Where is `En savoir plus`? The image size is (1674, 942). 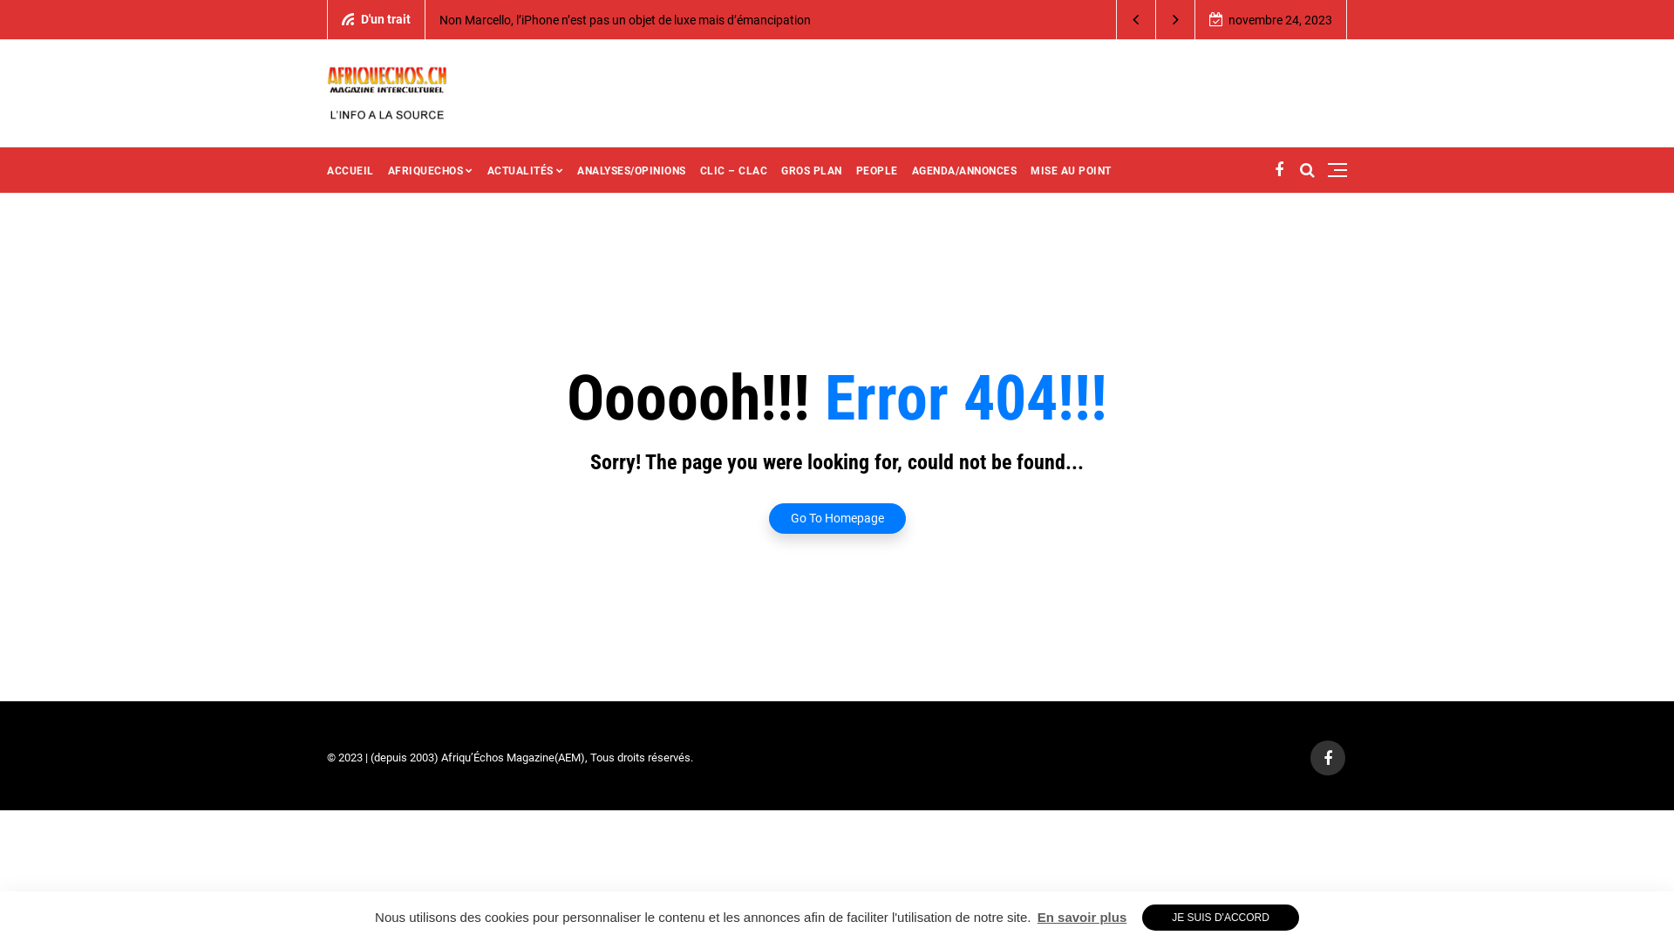 En savoir plus is located at coordinates (1083, 918).